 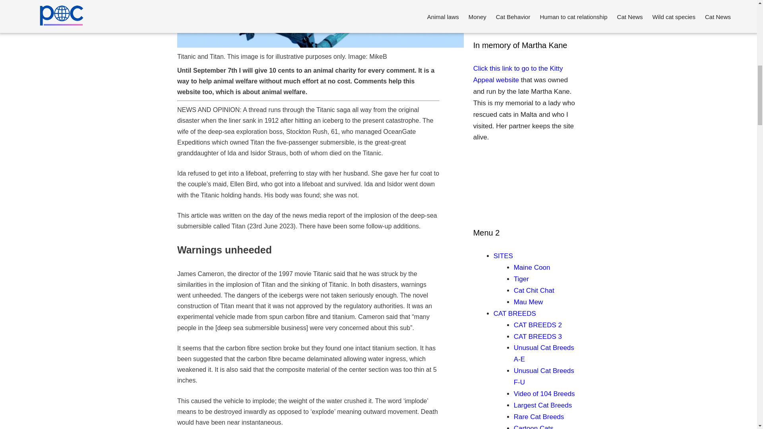 What do you see at coordinates (521, 279) in the screenshot?
I see `Site dedicated to the tiger. Very extensive.` at bounding box center [521, 279].